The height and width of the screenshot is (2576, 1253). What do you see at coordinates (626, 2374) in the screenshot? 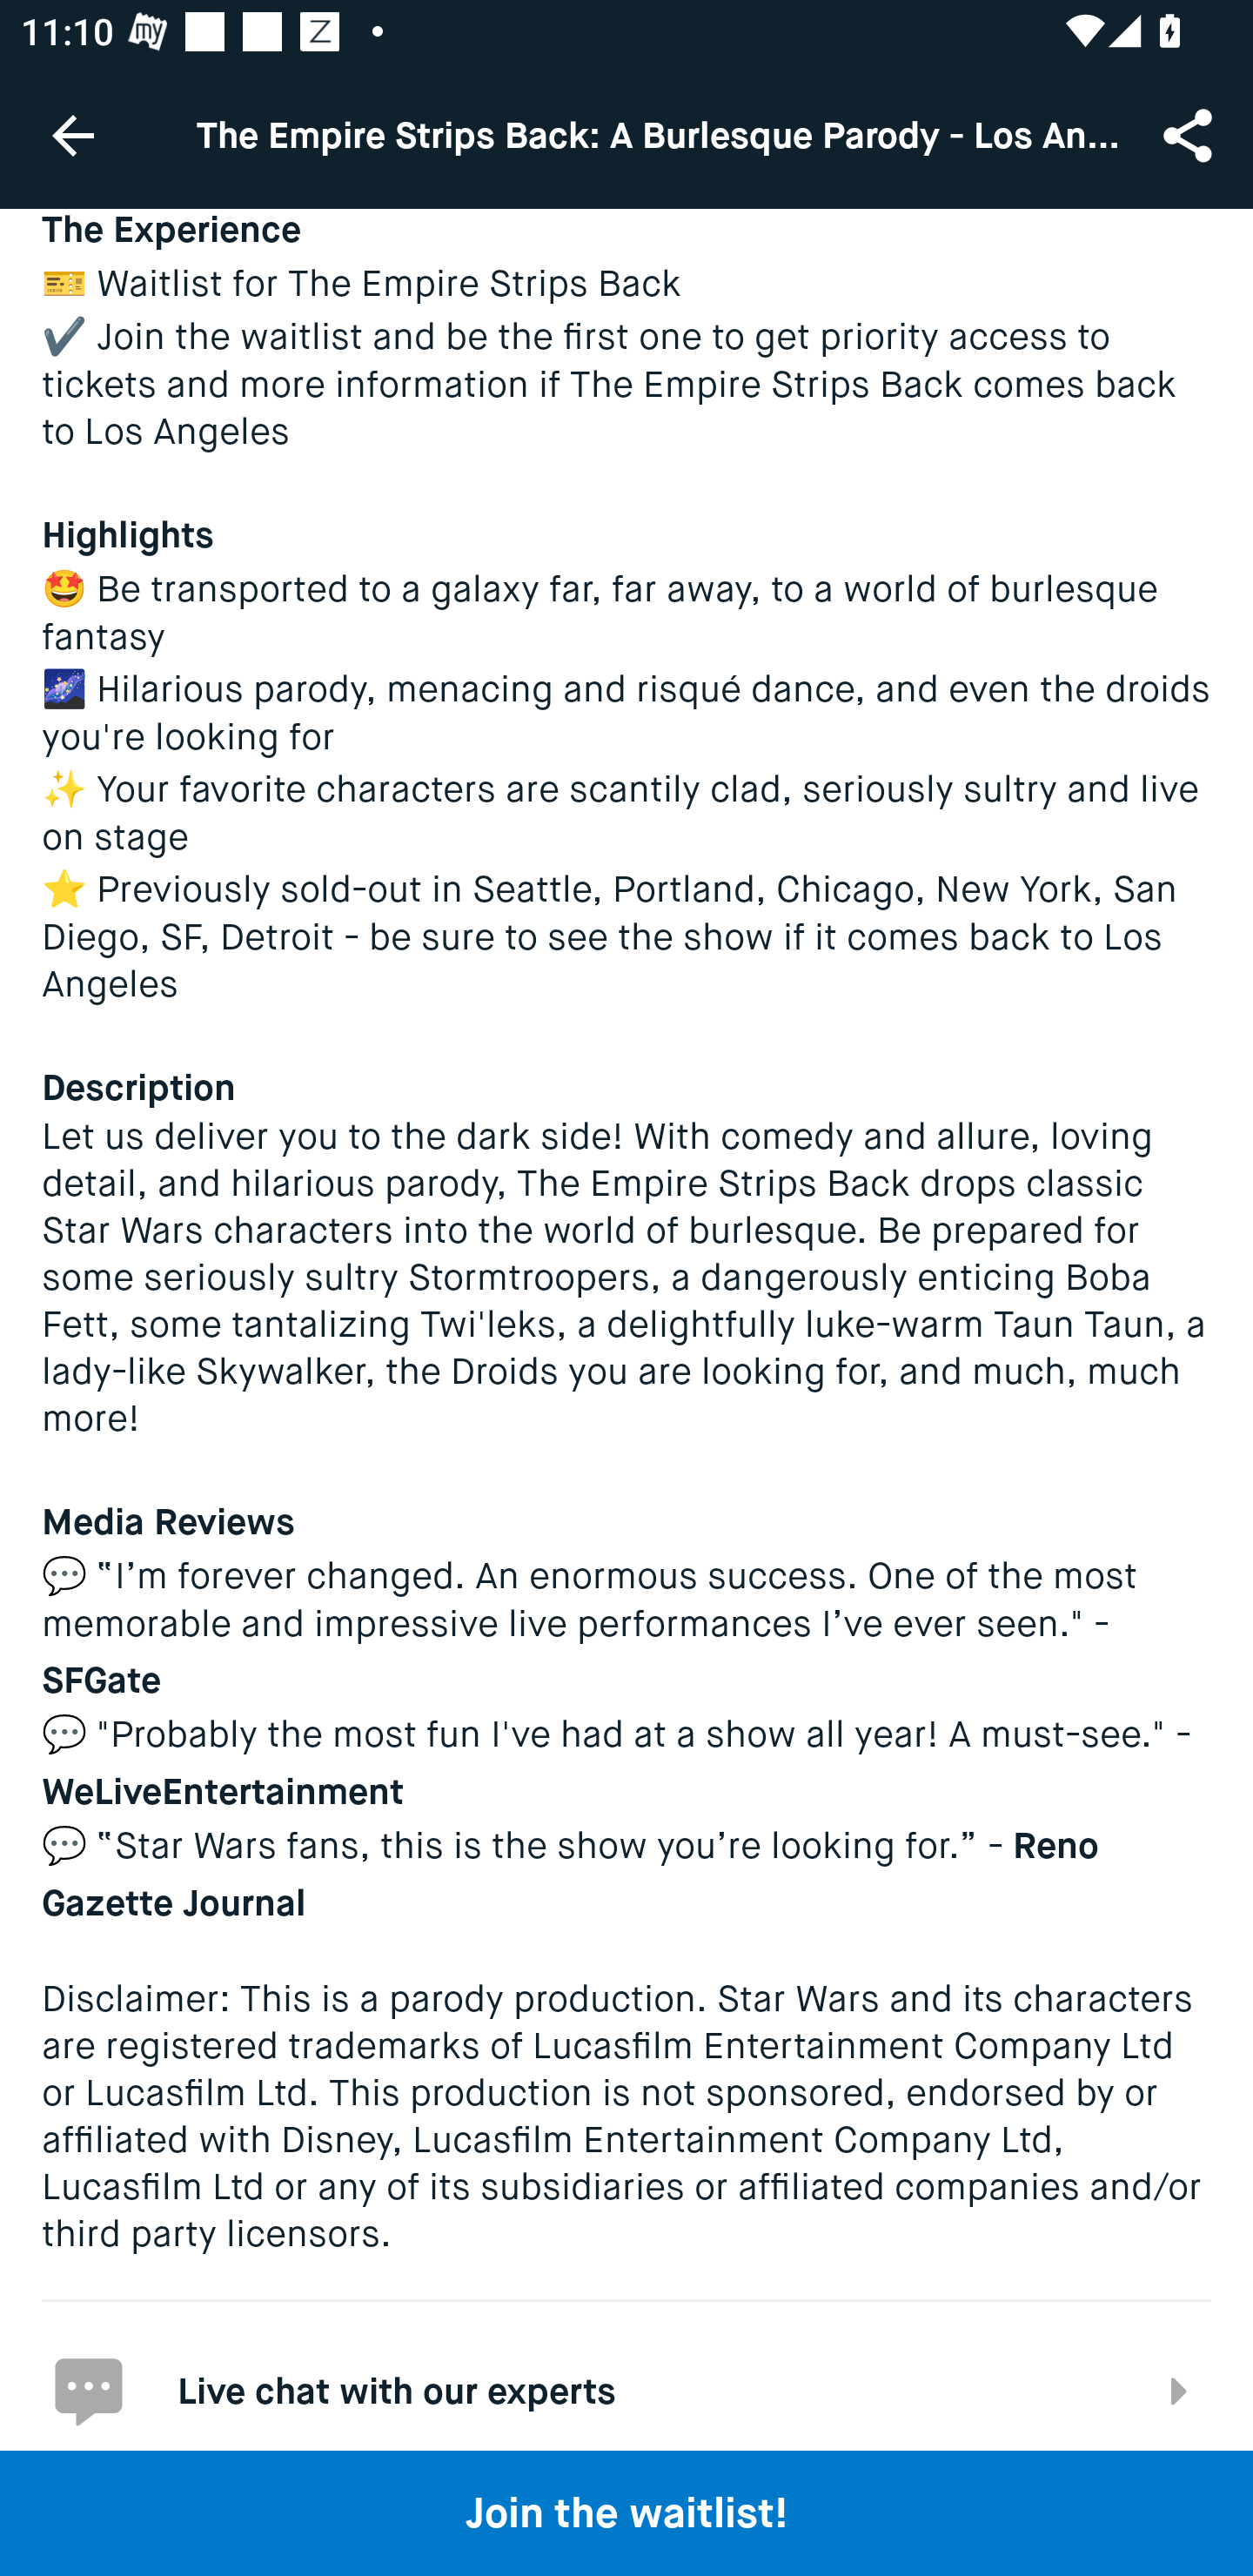
I see `Live chat with our experts` at bounding box center [626, 2374].